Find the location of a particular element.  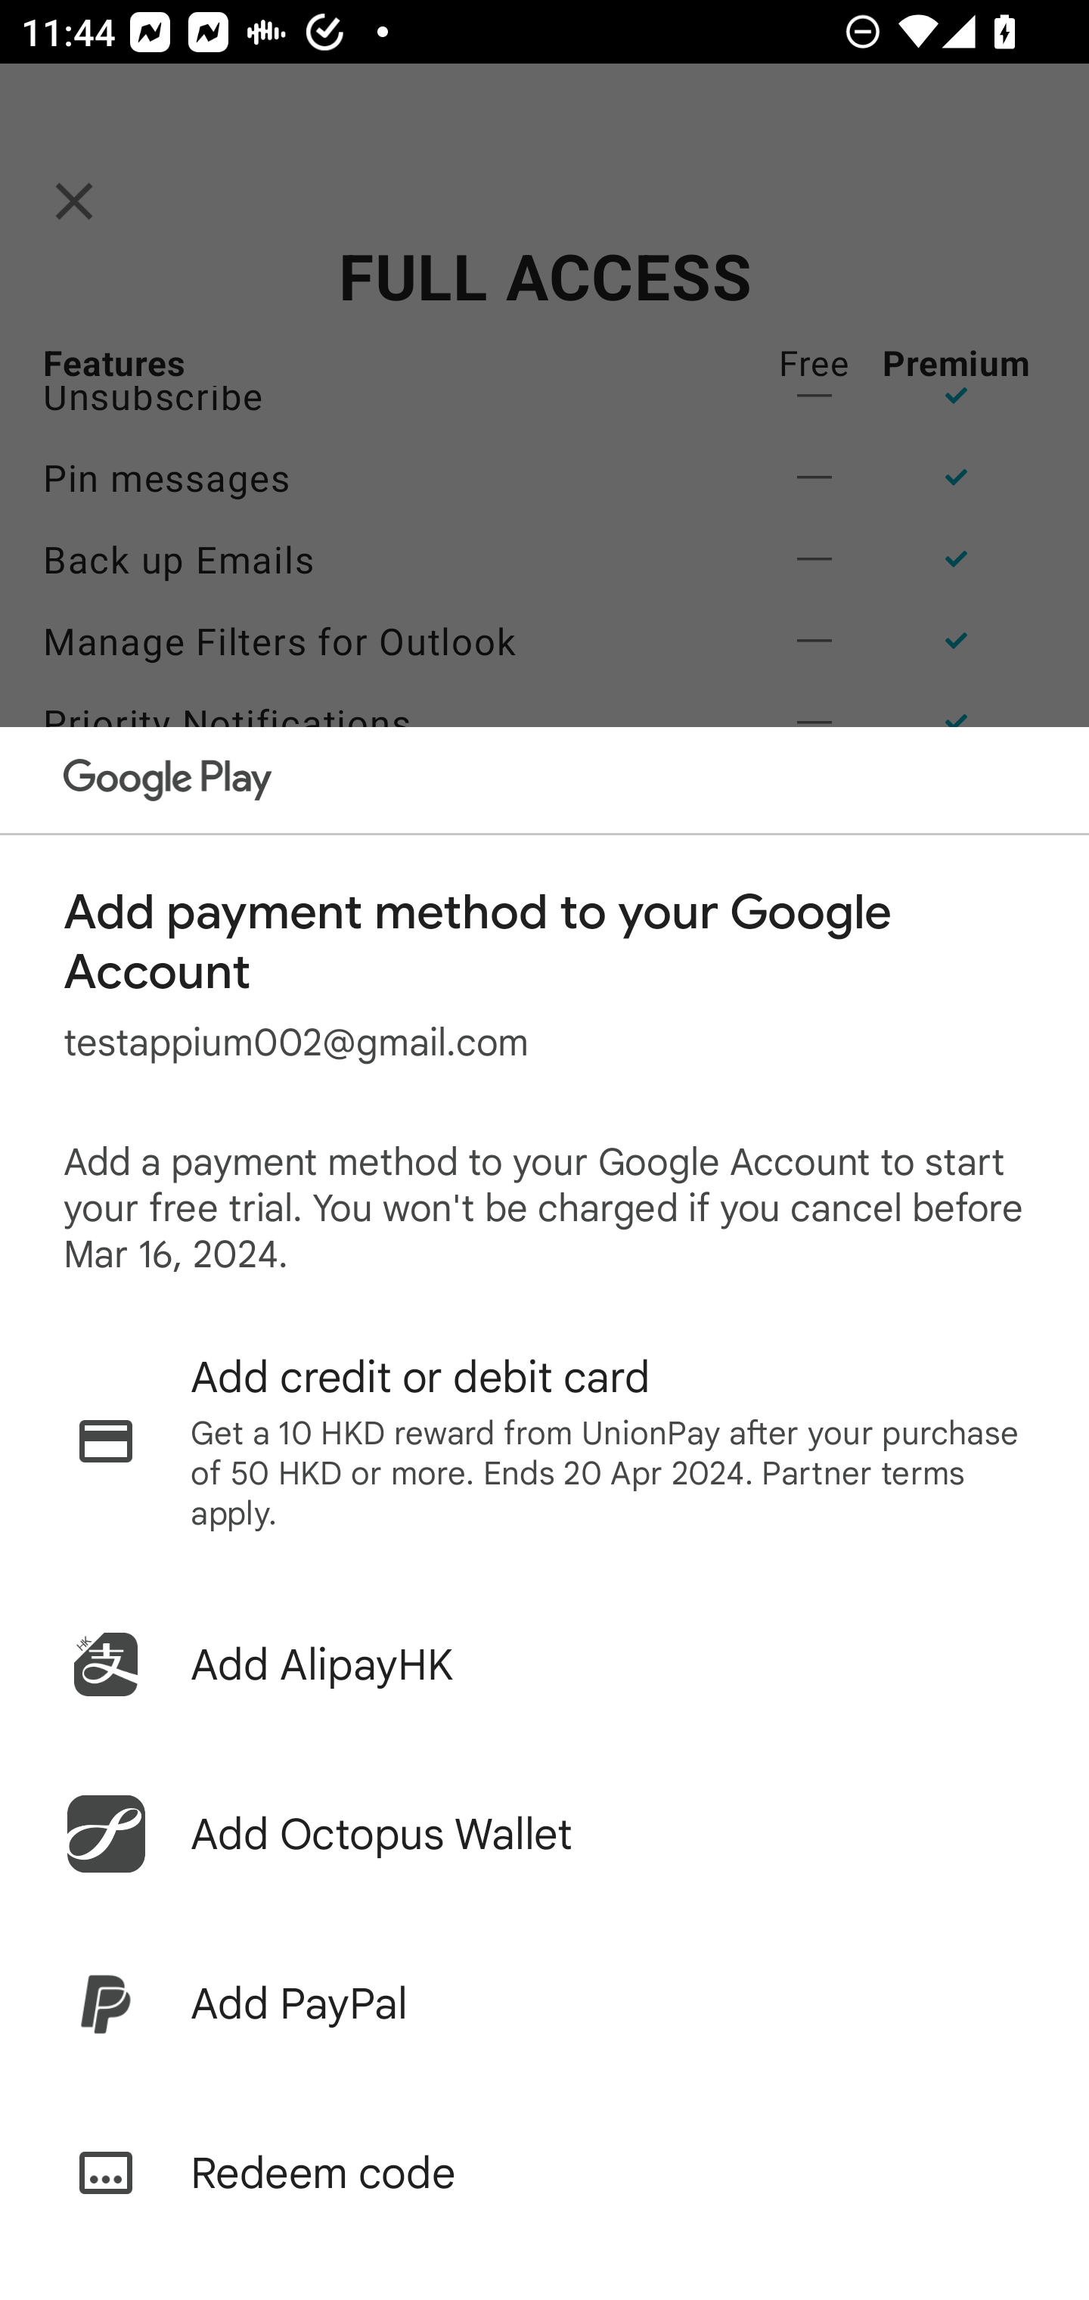

Add Octopus Wallet is located at coordinates (544, 1834).